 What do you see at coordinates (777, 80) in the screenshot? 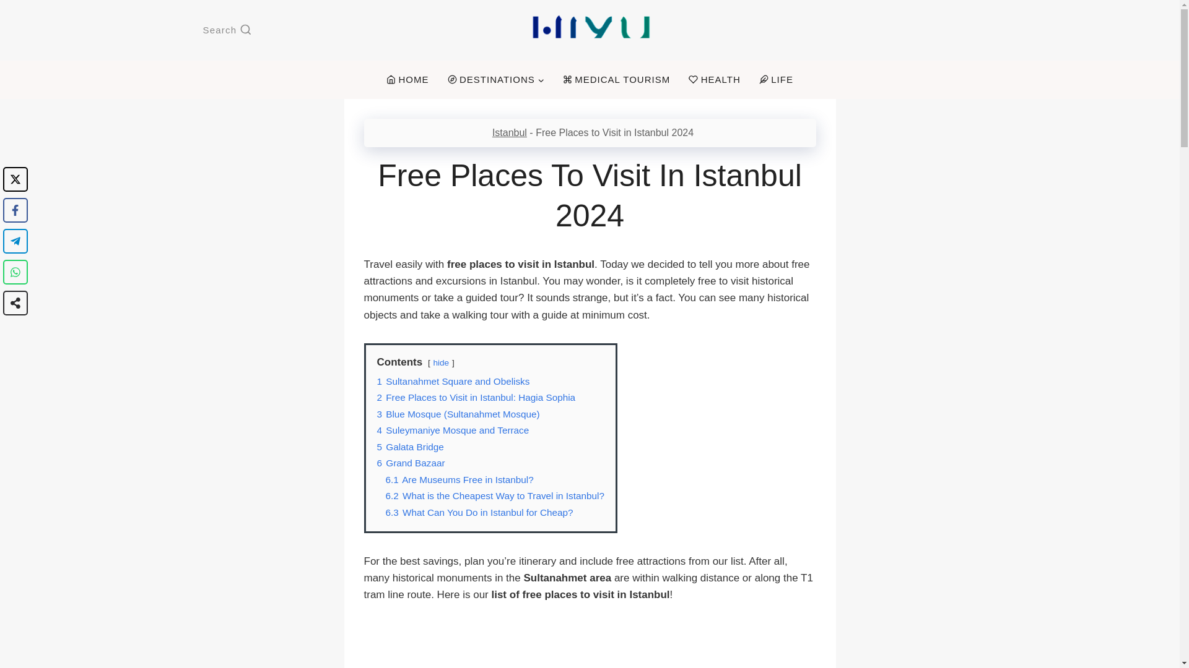
I see `LIFE` at bounding box center [777, 80].